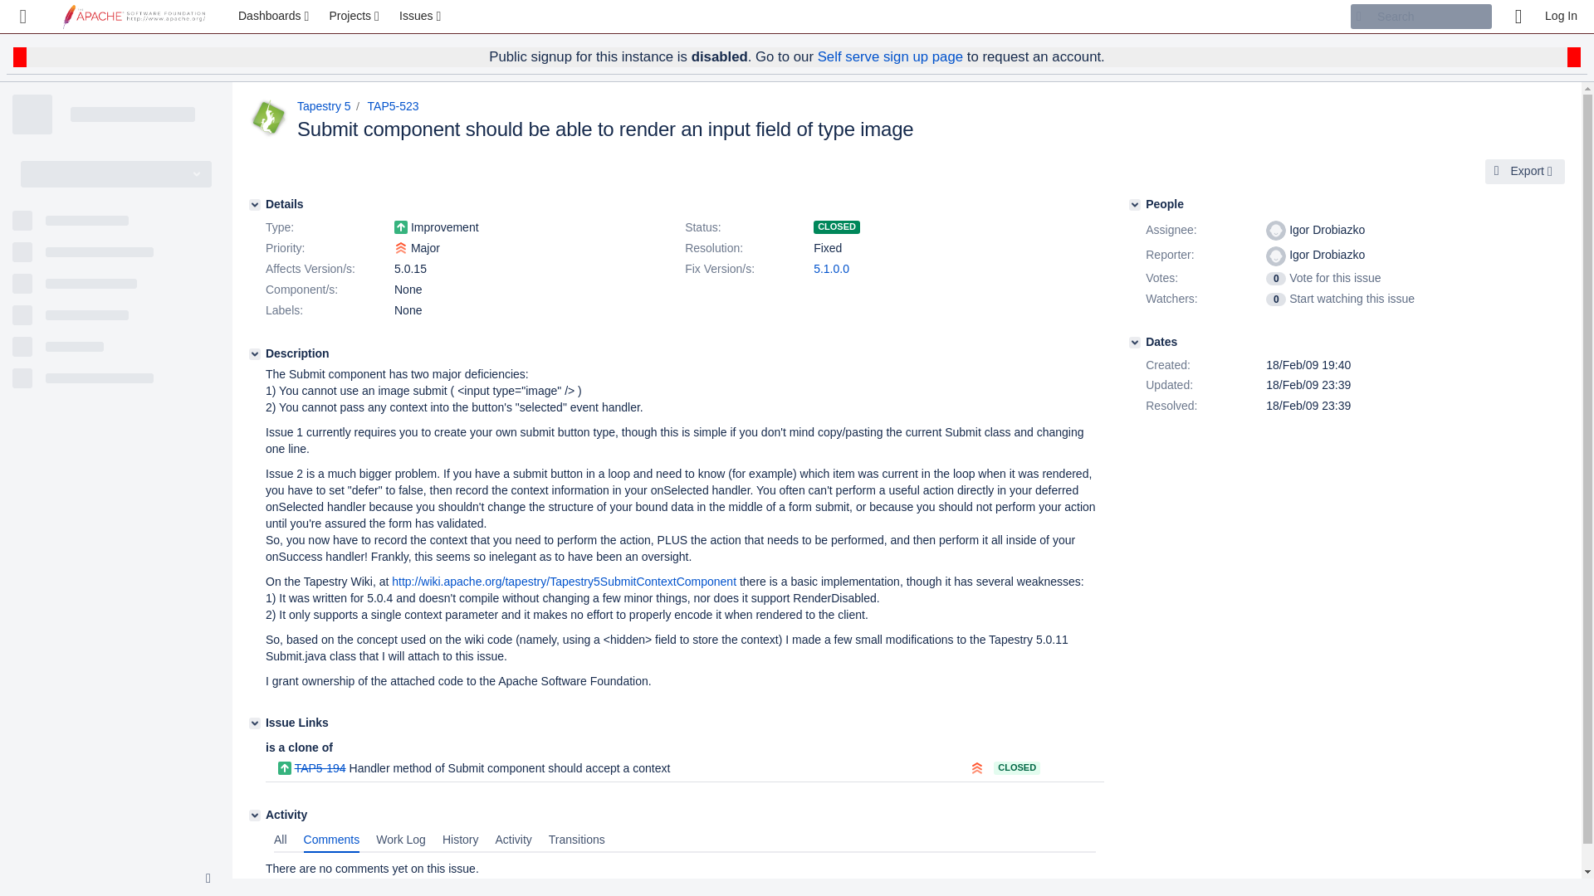 The image size is (1594, 896). I want to click on Search for issues and view recent issues, so click(422, 17).